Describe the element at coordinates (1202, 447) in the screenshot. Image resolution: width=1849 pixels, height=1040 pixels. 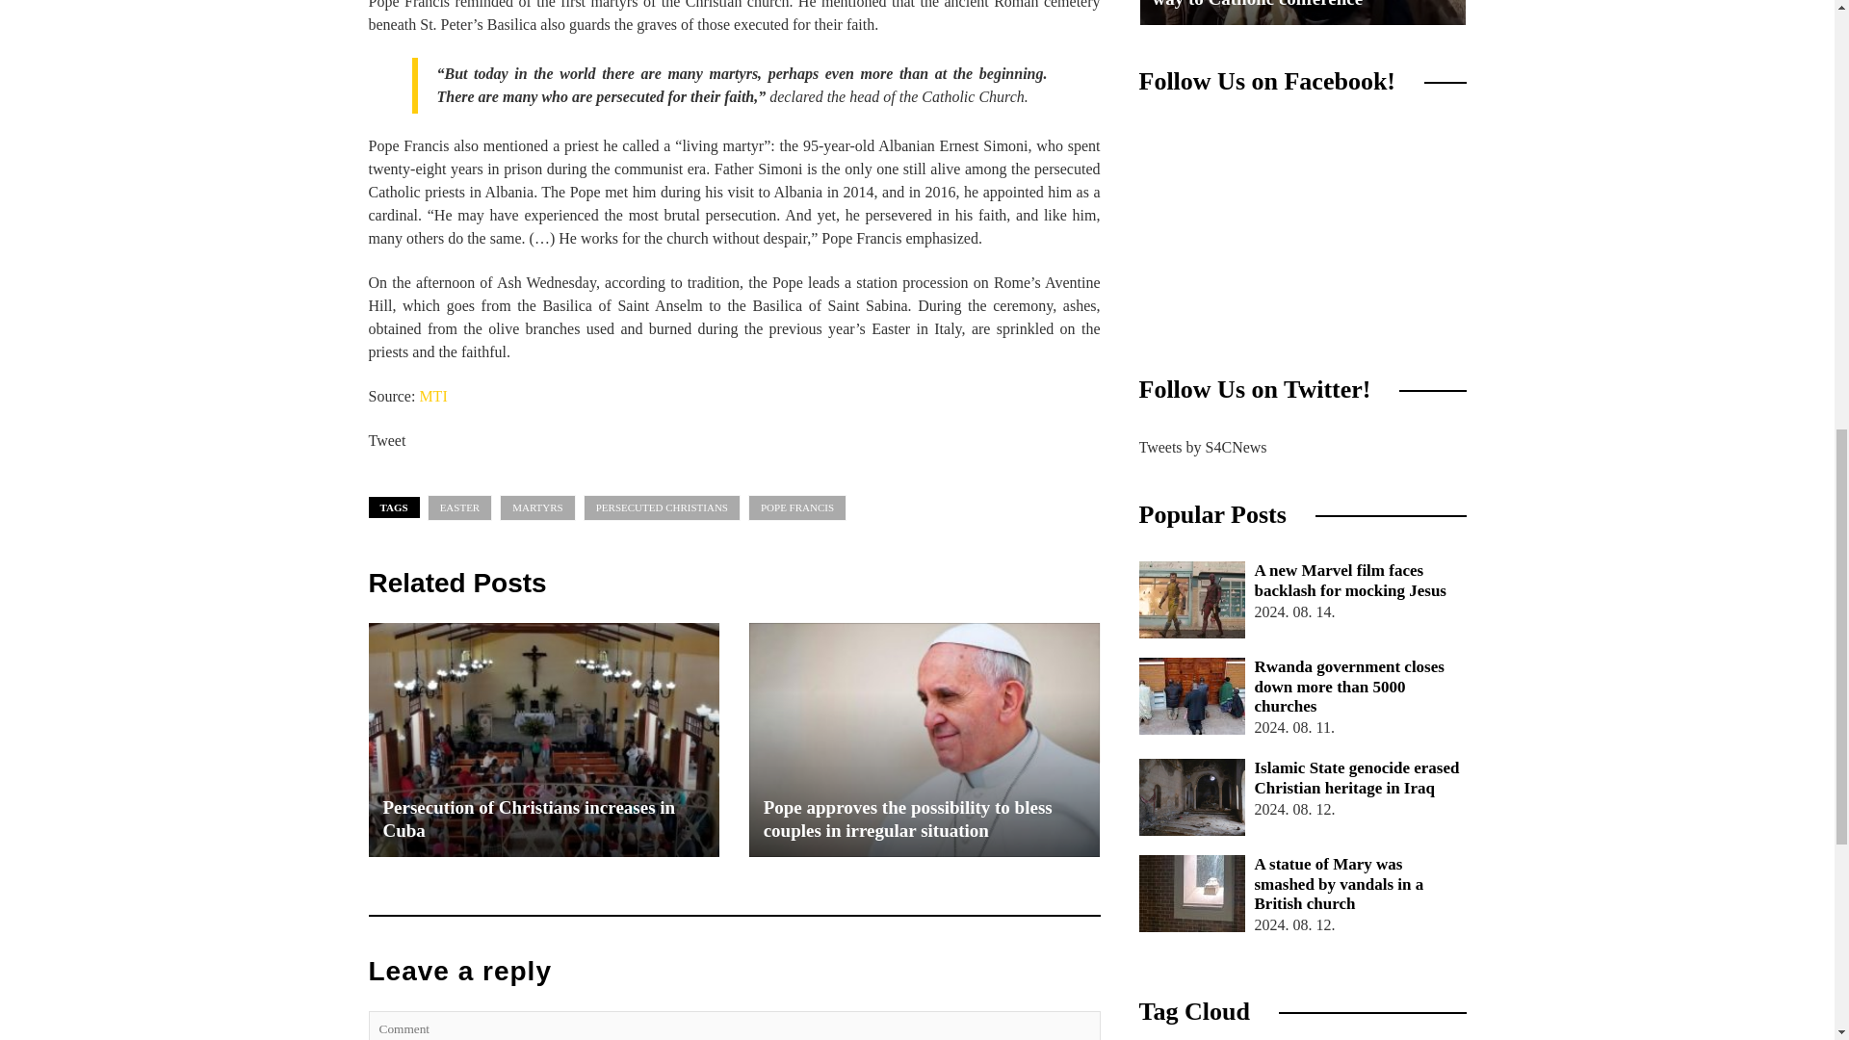
I see `Tweets by S4CNews` at that location.